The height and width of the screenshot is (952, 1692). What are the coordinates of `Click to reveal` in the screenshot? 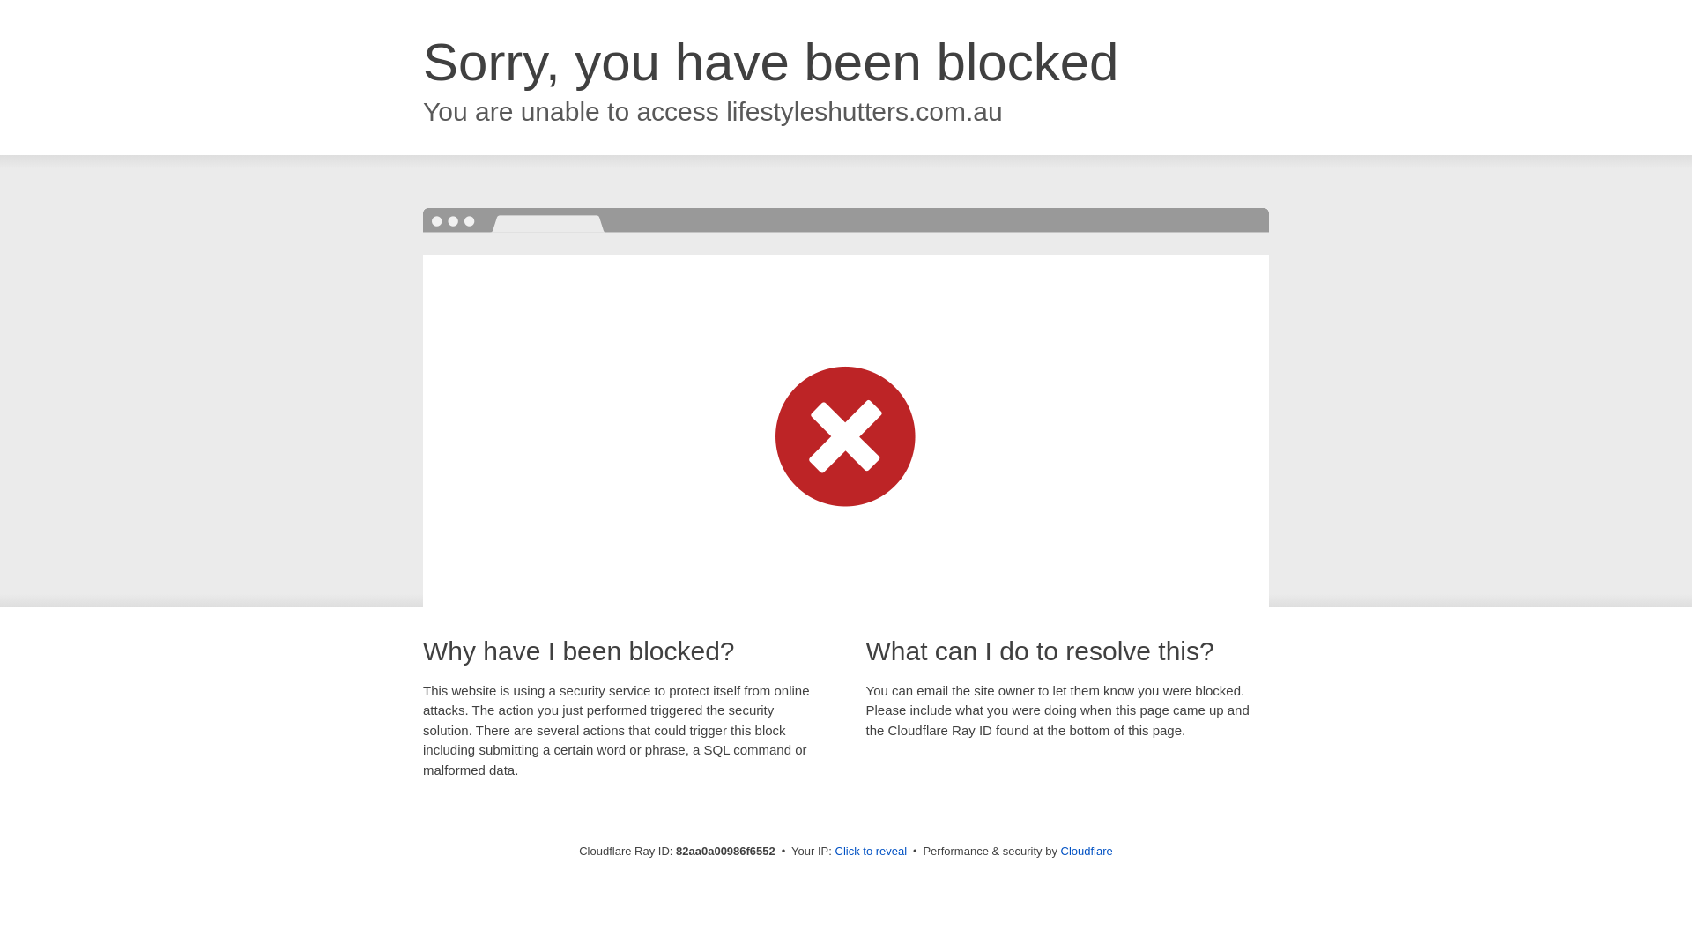 It's located at (872, 852).